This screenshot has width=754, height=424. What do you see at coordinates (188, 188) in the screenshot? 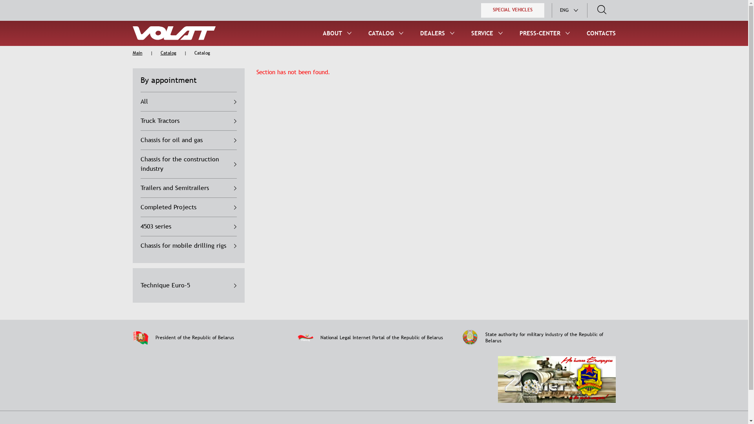
I see `Trailers and Semitrailers` at bounding box center [188, 188].